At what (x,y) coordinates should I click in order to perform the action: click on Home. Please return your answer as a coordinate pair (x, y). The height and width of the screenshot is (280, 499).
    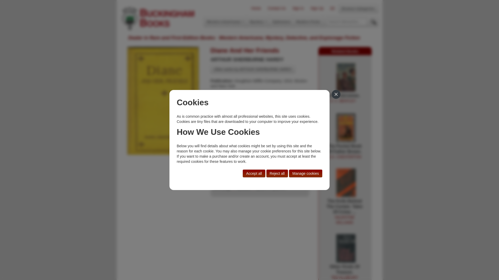
    Looking at the image, I should click on (271, 188).